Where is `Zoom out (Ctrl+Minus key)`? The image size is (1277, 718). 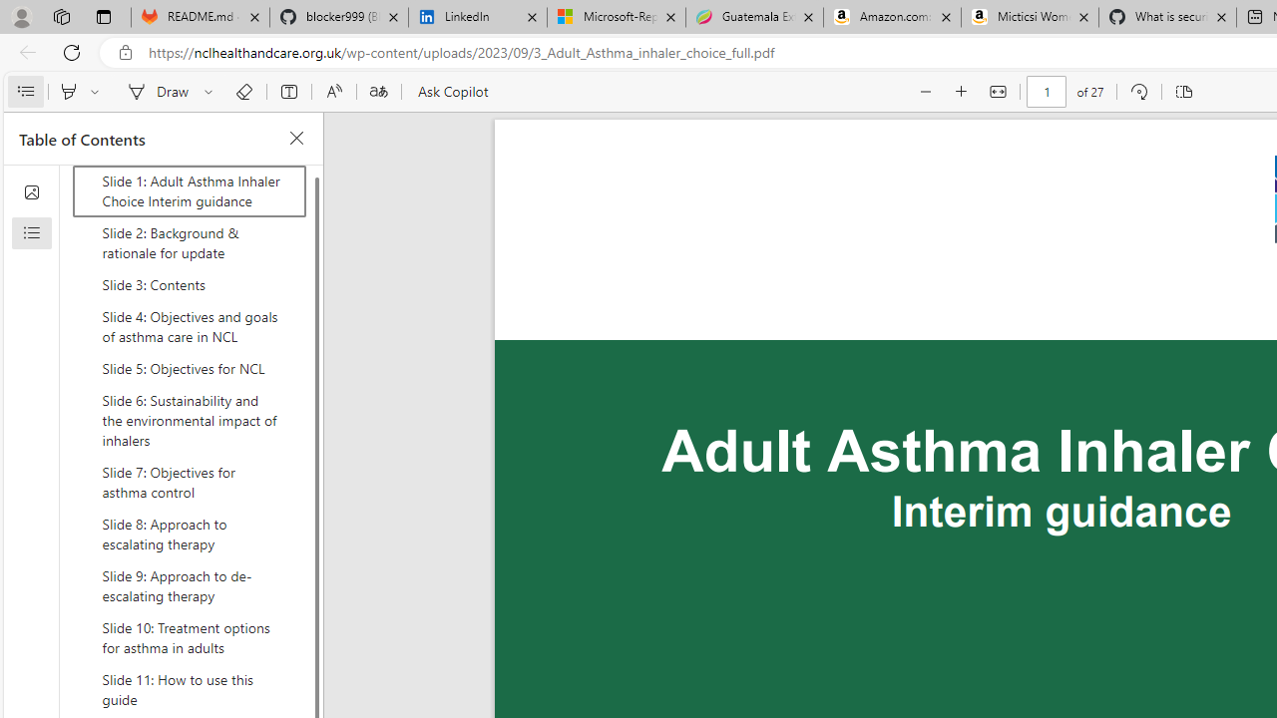 Zoom out (Ctrl+Minus key) is located at coordinates (926, 92).